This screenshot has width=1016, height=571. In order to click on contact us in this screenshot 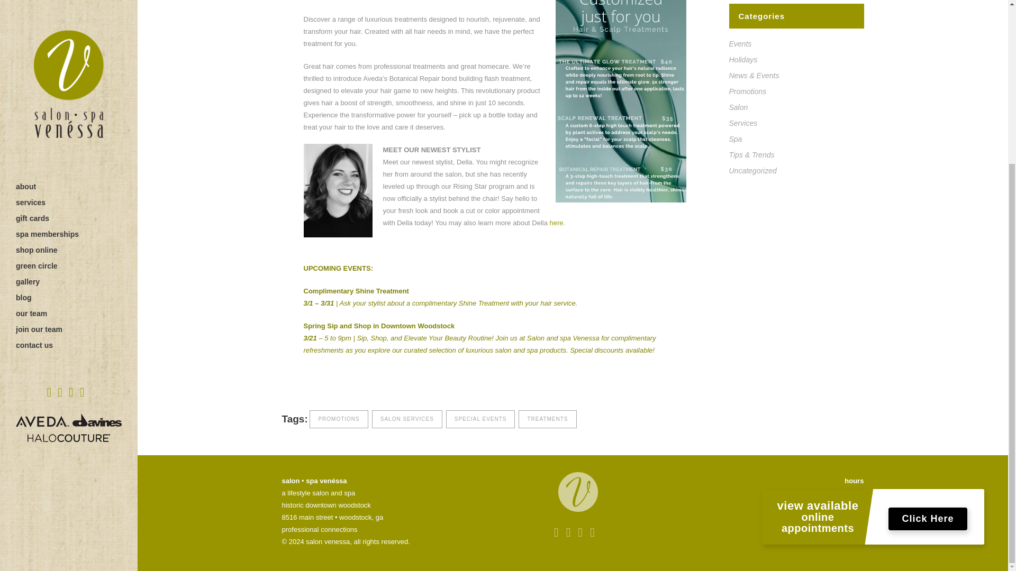, I will do `click(69, 123)`.